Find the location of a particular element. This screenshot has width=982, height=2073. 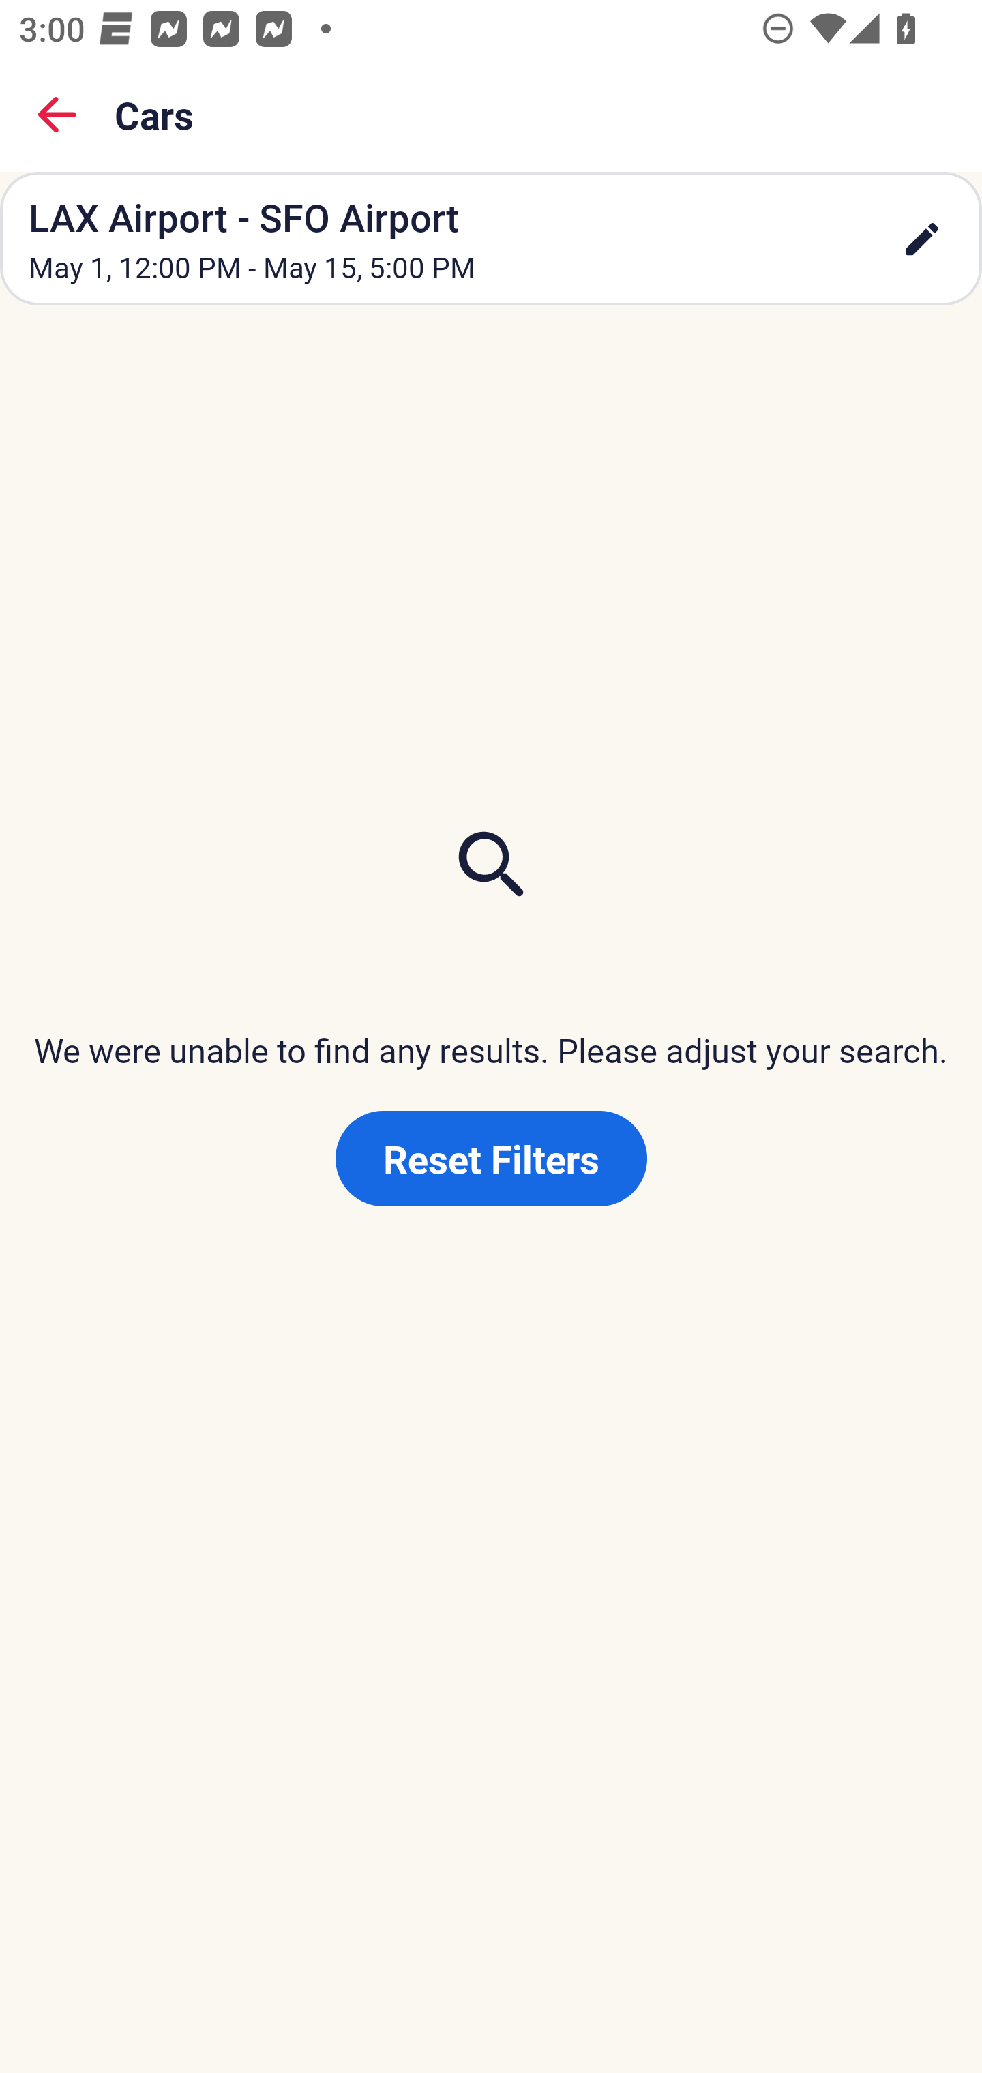

Reset Filters is located at coordinates (491, 1159).